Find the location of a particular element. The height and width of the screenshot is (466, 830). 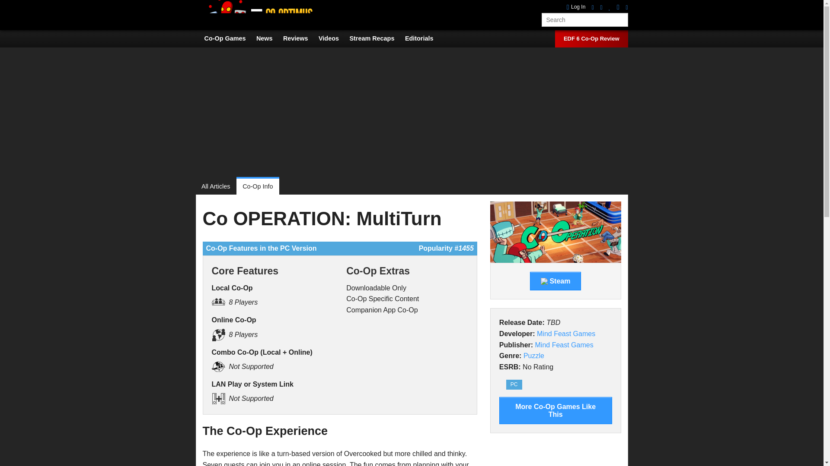

Steam is located at coordinates (555, 281).